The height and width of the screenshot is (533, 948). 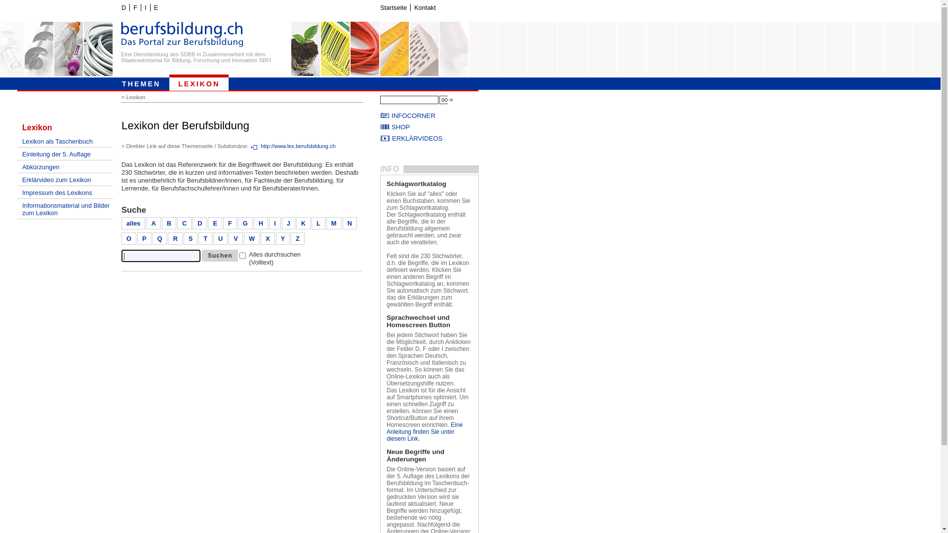 What do you see at coordinates (220, 256) in the screenshot?
I see `Suchen` at bounding box center [220, 256].